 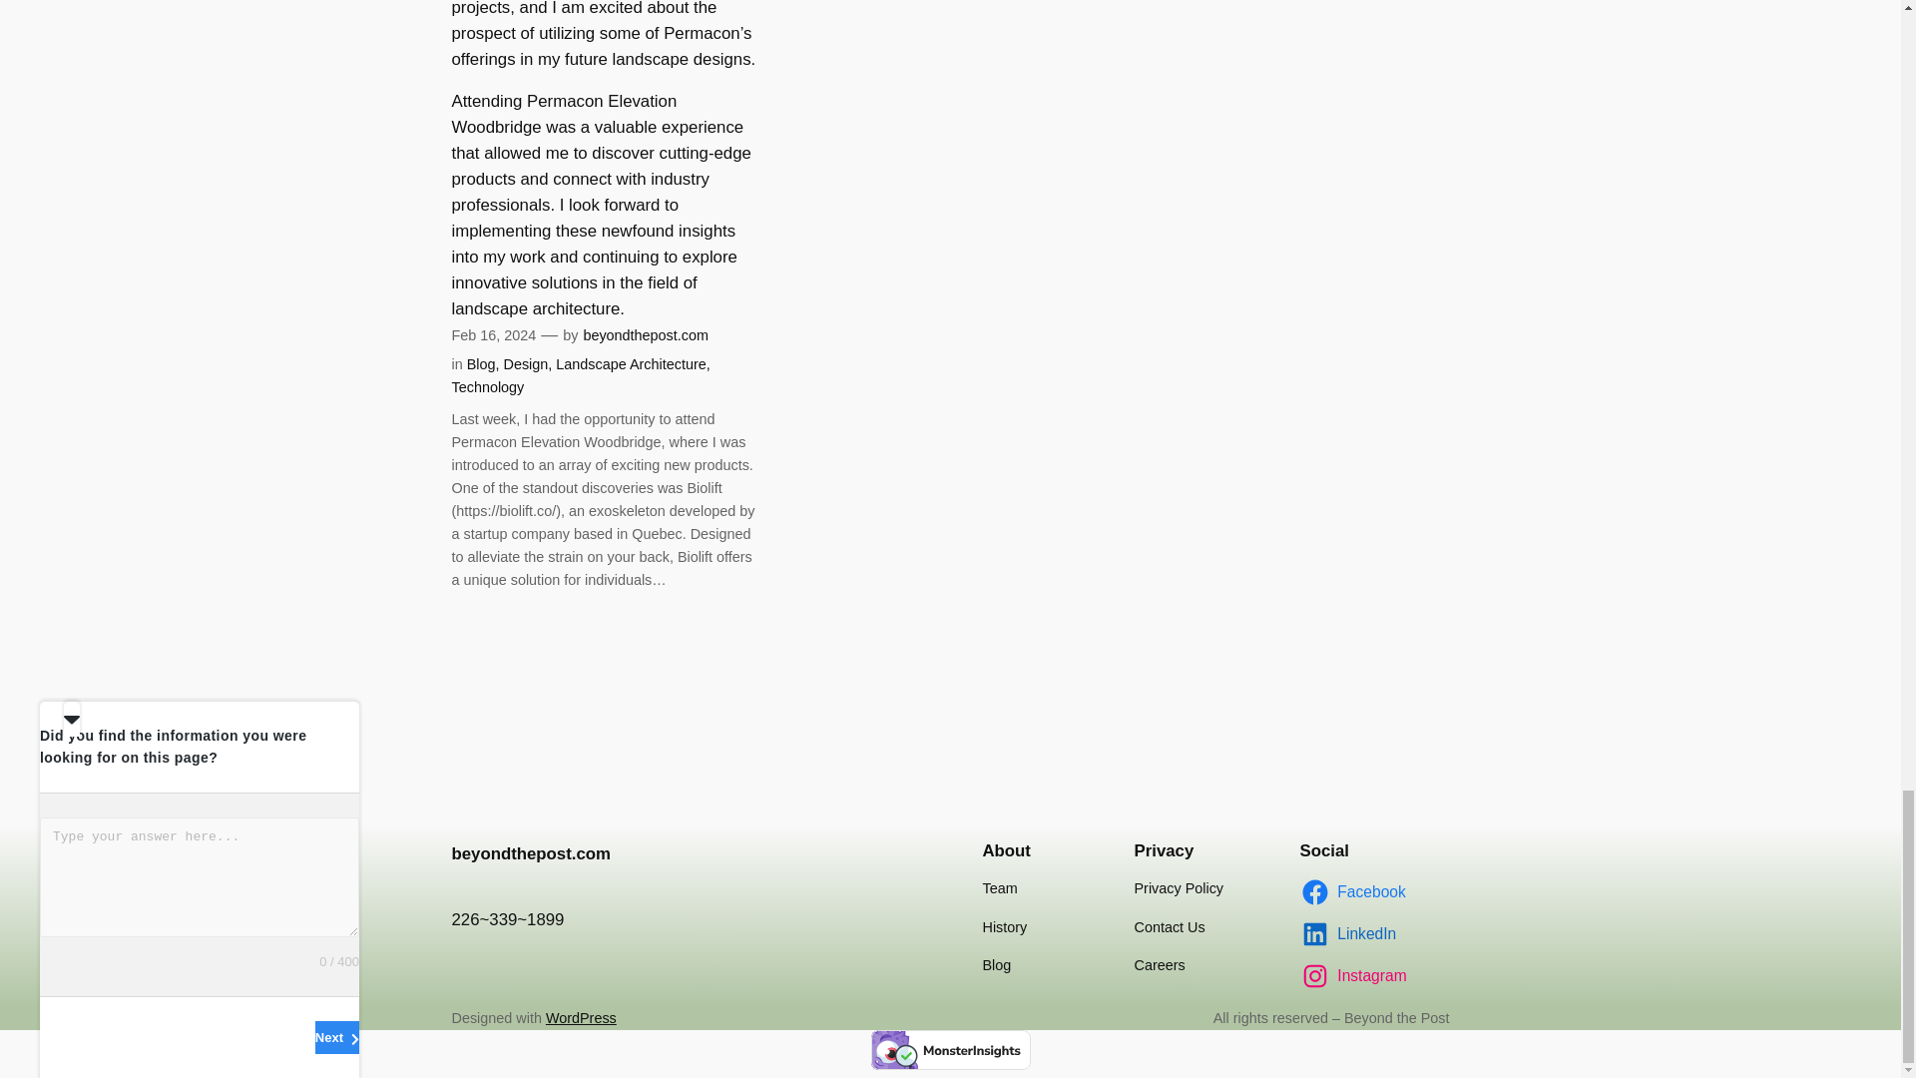 What do you see at coordinates (1179, 888) in the screenshot?
I see `Privacy Policy` at bounding box center [1179, 888].